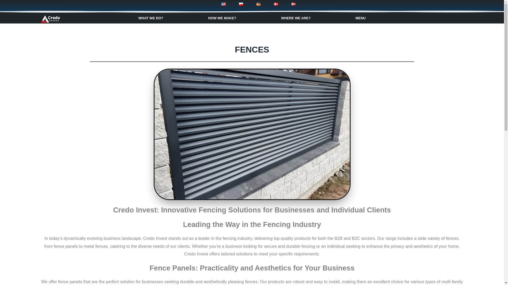 The width and height of the screenshot is (508, 285). Describe the element at coordinates (150, 18) in the screenshot. I see `WHAT WE DO?` at that location.